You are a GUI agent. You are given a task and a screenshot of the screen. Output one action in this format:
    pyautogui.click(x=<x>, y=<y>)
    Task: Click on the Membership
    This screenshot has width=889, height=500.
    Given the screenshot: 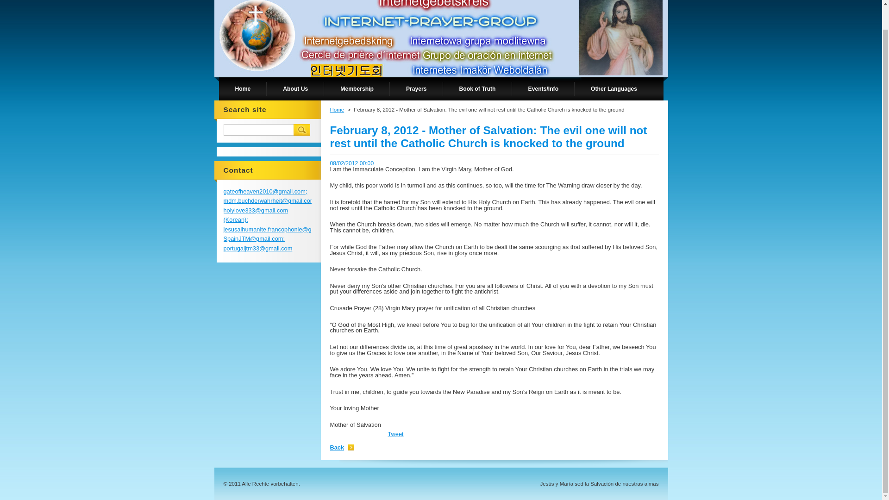 What is the action you would take?
    pyautogui.click(x=357, y=89)
    